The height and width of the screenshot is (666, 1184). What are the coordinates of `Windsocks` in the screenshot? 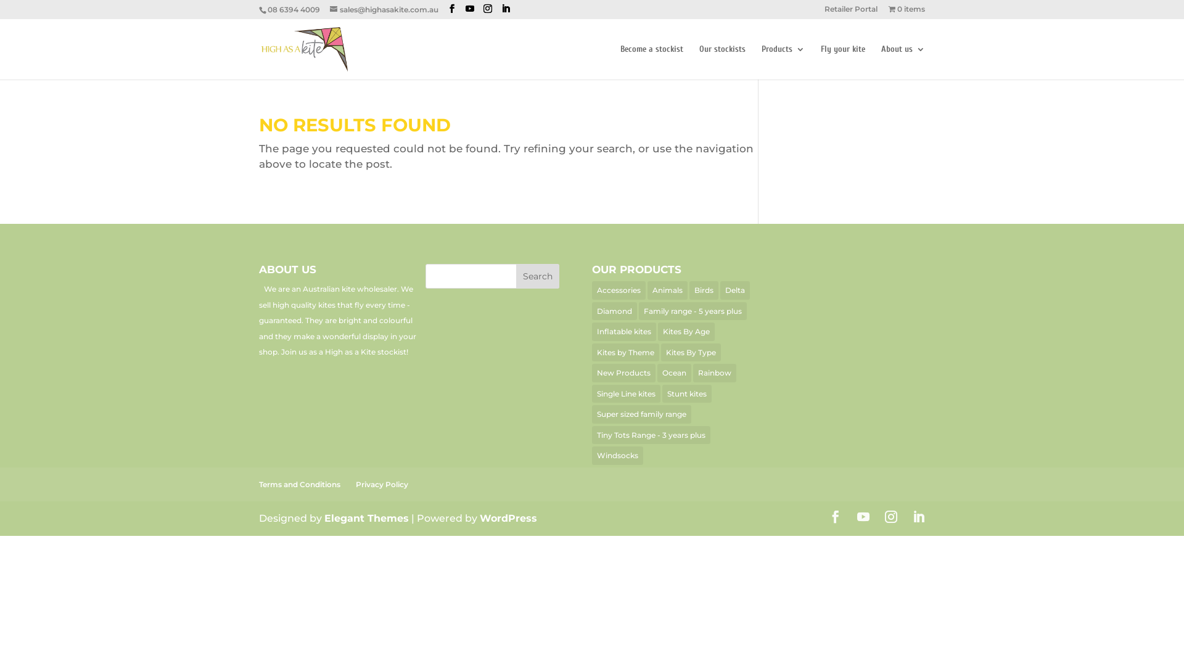 It's located at (618, 456).